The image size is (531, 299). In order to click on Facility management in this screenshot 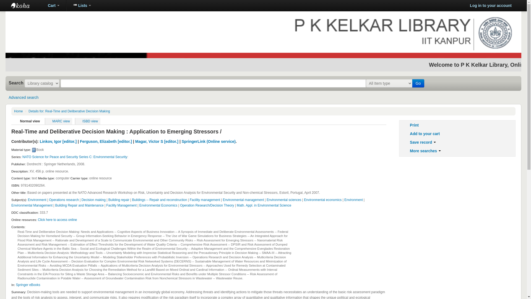, I will do `click(205, 200)`.